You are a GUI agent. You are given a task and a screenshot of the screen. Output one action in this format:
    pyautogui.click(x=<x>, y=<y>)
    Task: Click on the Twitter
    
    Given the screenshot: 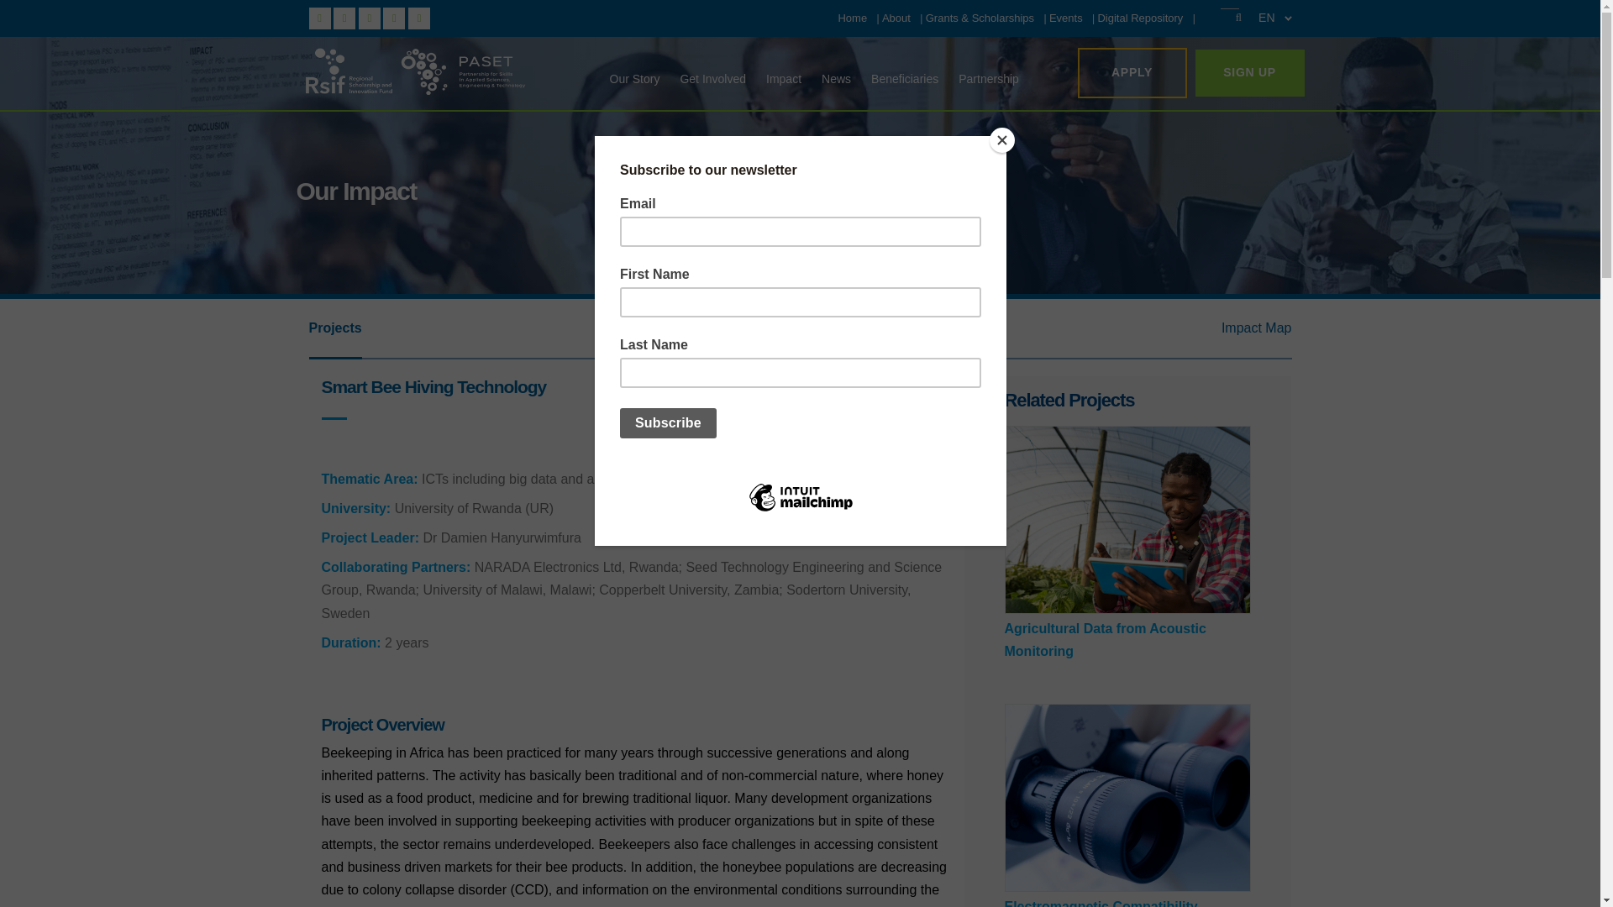 What is the action you would take?
    pyautogui.click(x=346, y=17)
    